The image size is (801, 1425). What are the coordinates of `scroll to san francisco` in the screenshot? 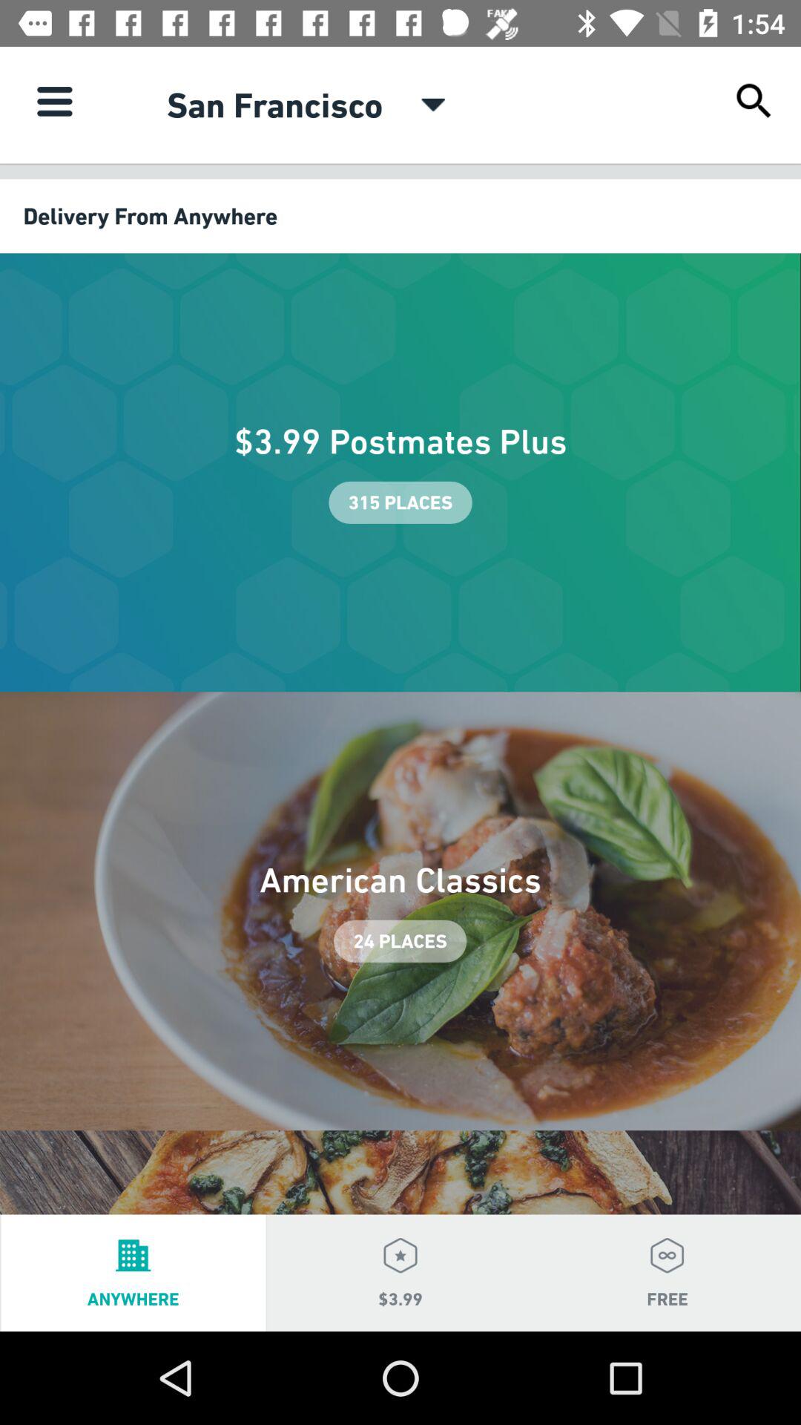 It's located at (274, 105).